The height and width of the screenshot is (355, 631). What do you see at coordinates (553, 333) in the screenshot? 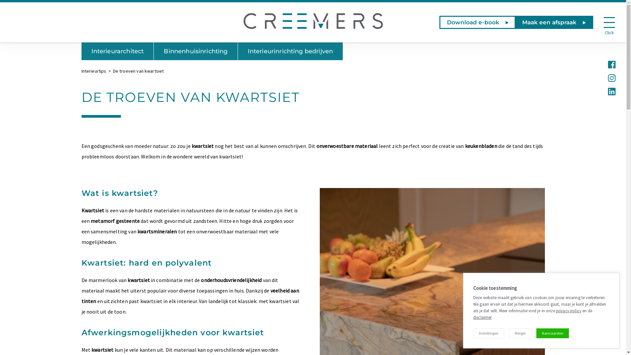
I see `Aanvaarden` at bounding box center [553, 333].